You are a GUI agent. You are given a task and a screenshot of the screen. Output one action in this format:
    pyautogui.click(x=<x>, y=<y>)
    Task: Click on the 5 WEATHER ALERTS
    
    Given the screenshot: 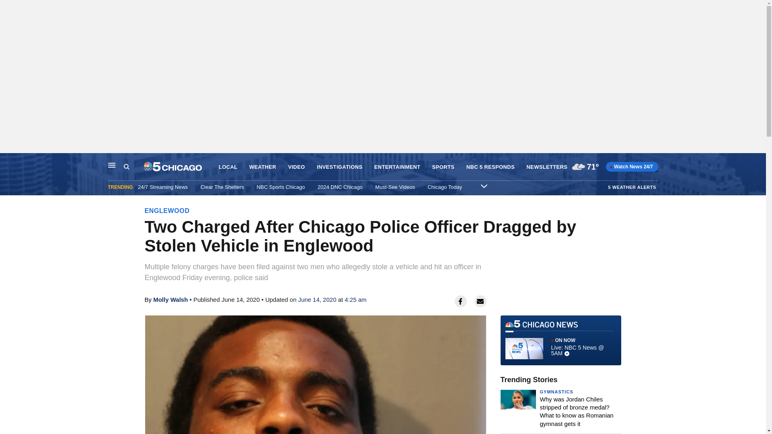 What is the action you would take?
    pyautogui.click(x=632, y=187)
    